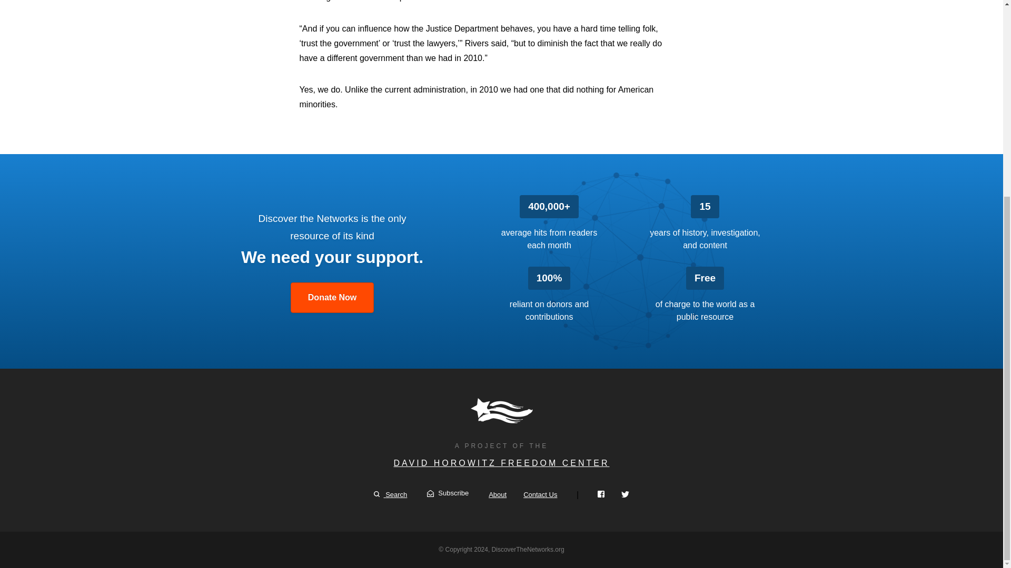 This screenshot has width=1011, height=568. I want to click on DAVID HOROWITZ FREEDOM CENTER, so click(501, 463).